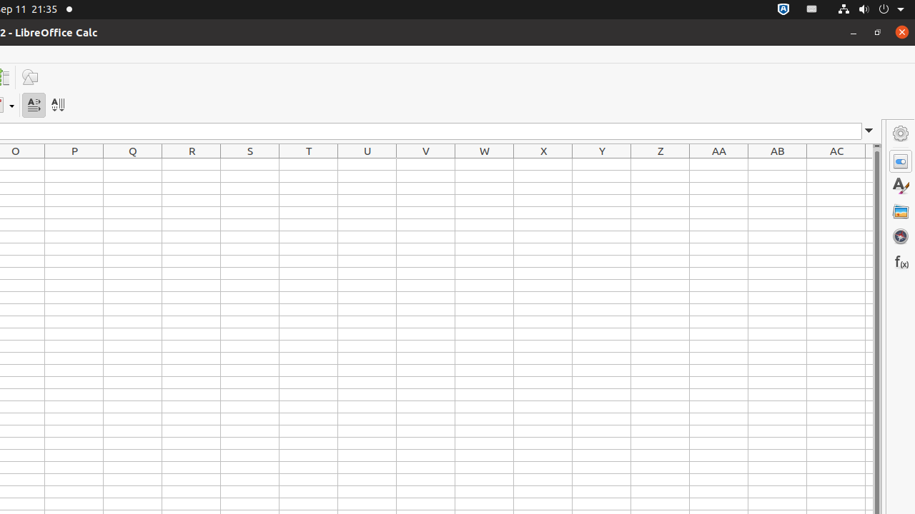 This screenshot has width=915, height=514. I want to click on Y1, so click(602, 164).